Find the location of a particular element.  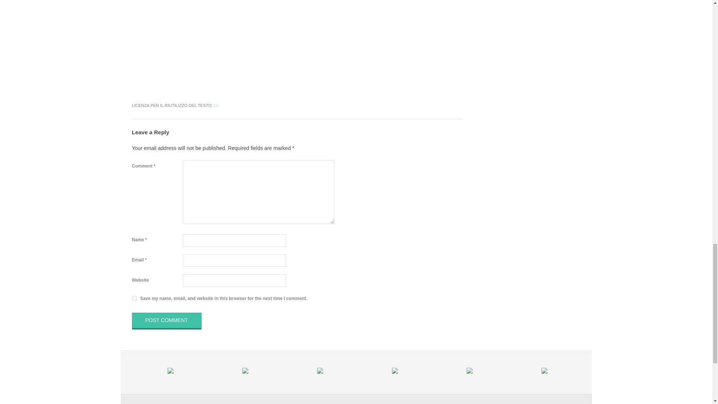

Post Comment is located at coordinates (166, 321).